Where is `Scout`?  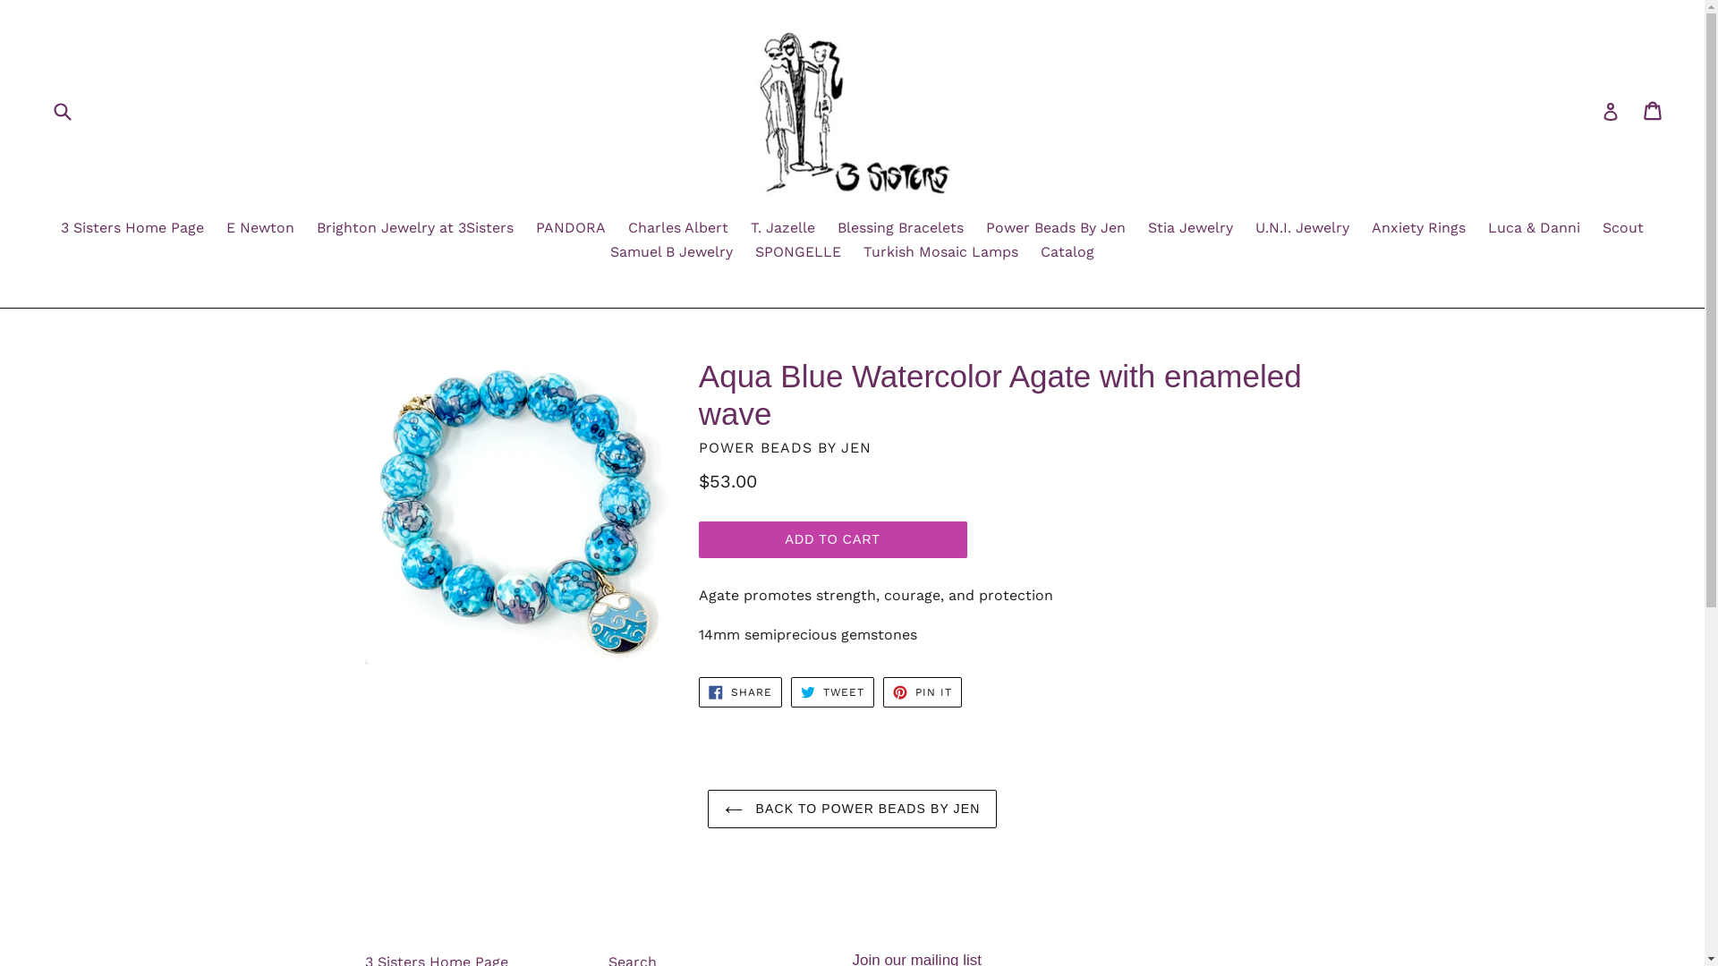
Scout is located at coordinates (1623, 229).